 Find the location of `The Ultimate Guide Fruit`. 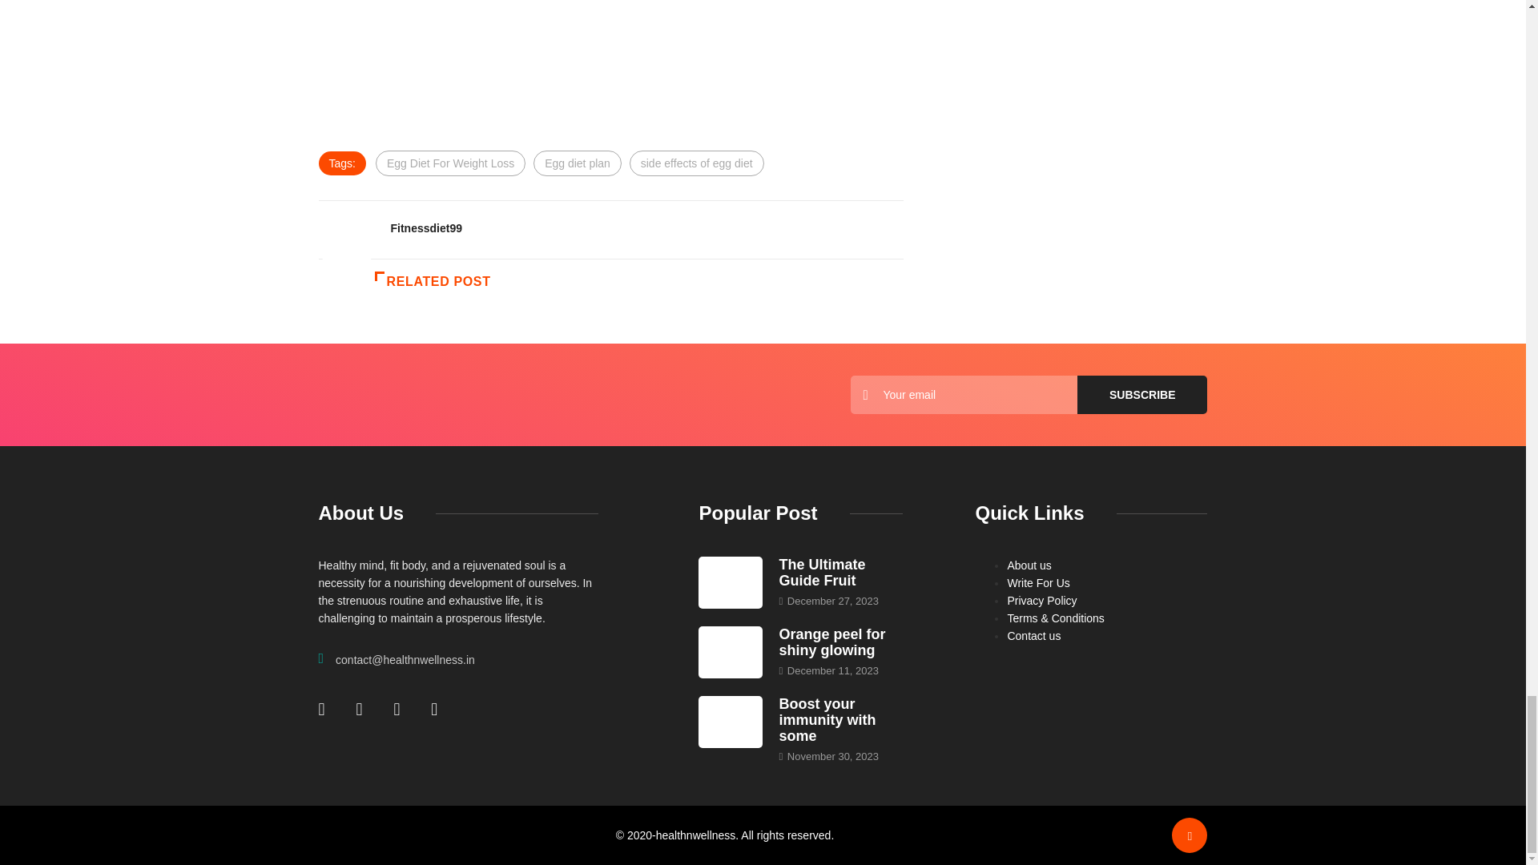

The Ultimate Guide Fruit is located at coordinates (821, 573).